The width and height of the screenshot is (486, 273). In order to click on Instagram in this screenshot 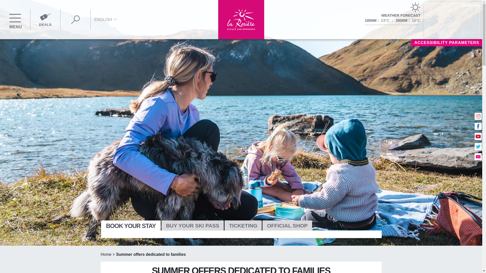, I will do `click(478, 116)`.